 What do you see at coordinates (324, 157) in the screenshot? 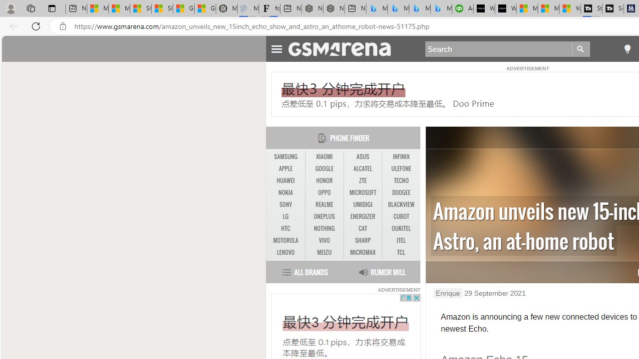
I see `XIAOMI` at bounding box center [324, 157].